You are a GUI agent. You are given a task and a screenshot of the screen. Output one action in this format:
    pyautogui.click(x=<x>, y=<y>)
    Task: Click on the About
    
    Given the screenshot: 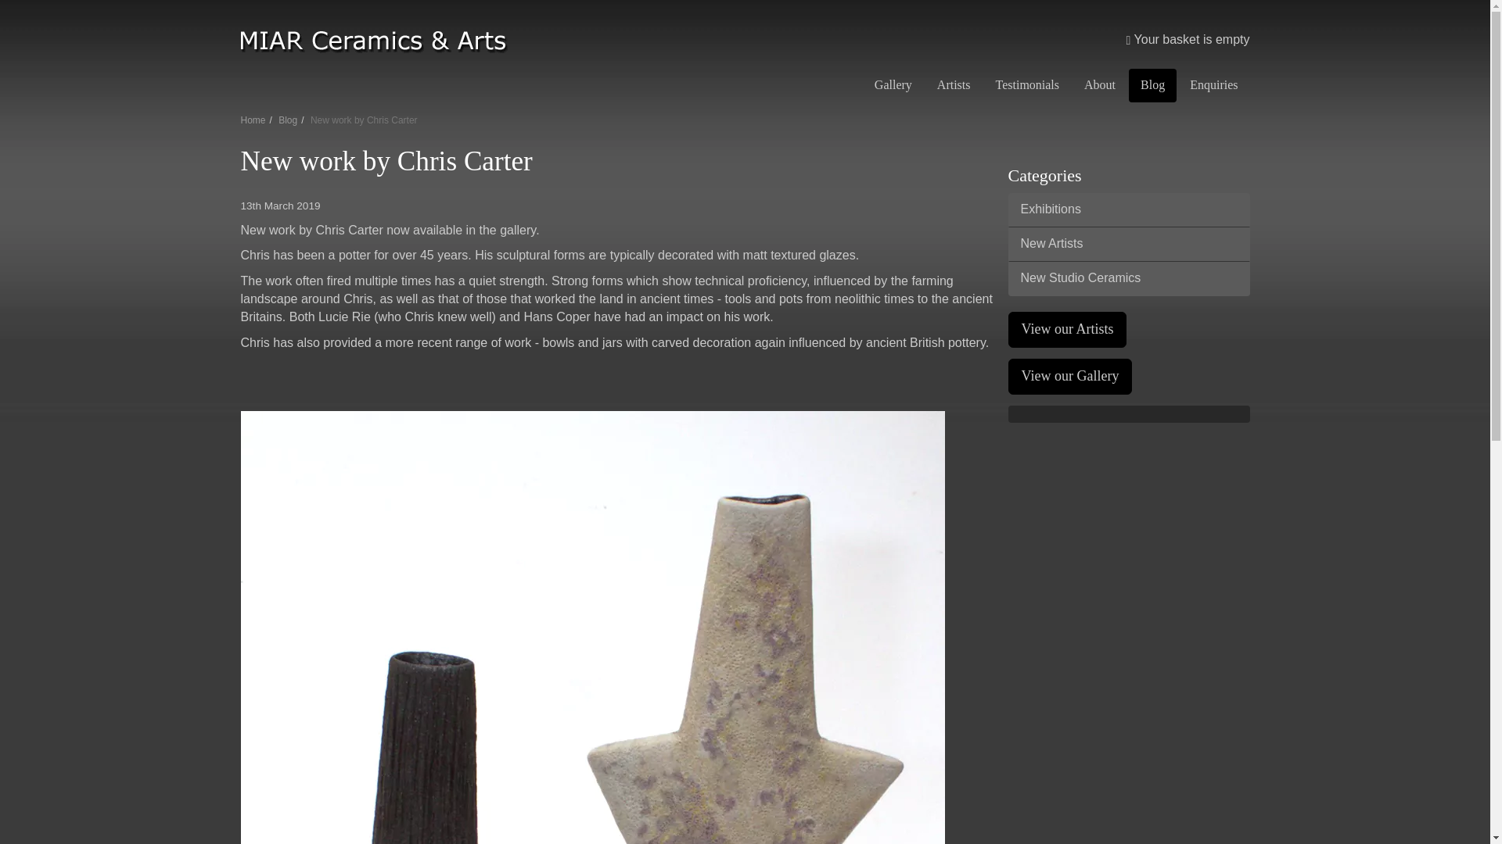 What is the action you would take?
    pyautogui.click(x=1100, y=84)
    